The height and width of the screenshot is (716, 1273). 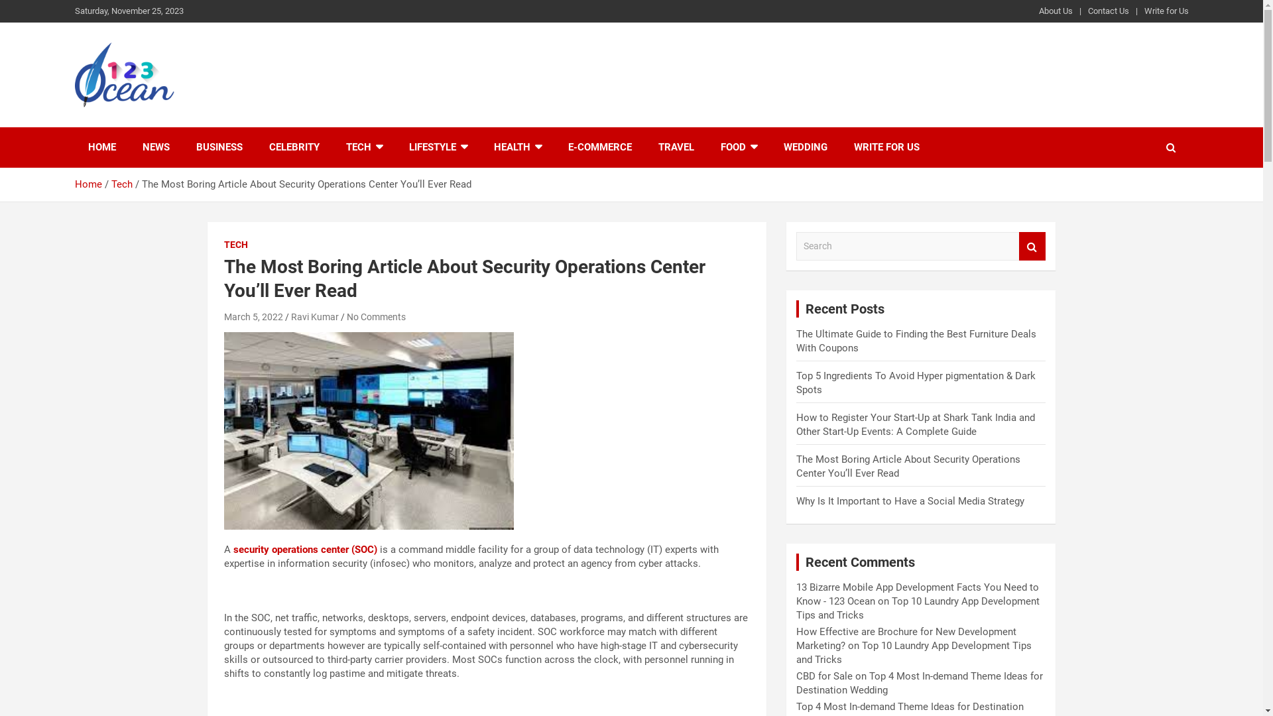 What do you see at coordinates (375, 317) in the screenshot?
I see `No Comments` at bounding box center [375, 317].